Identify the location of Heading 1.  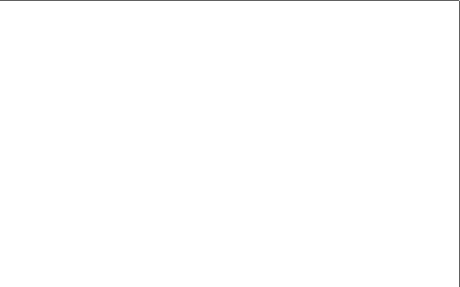
(96, 64).